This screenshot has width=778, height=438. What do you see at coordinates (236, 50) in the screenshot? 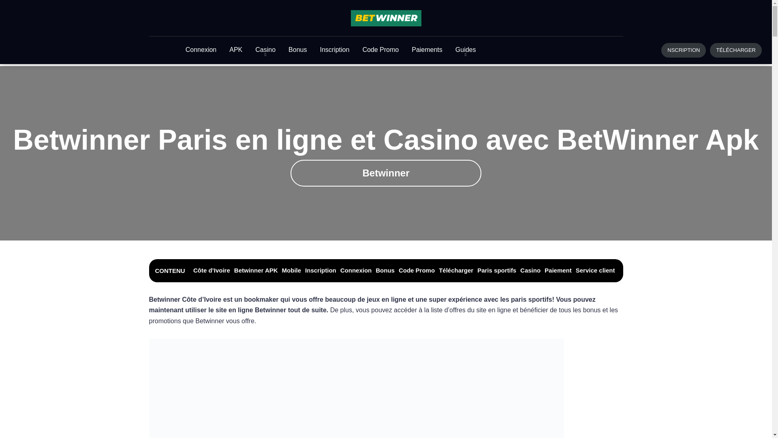
I see `APK` at bounding box center [236, 50].